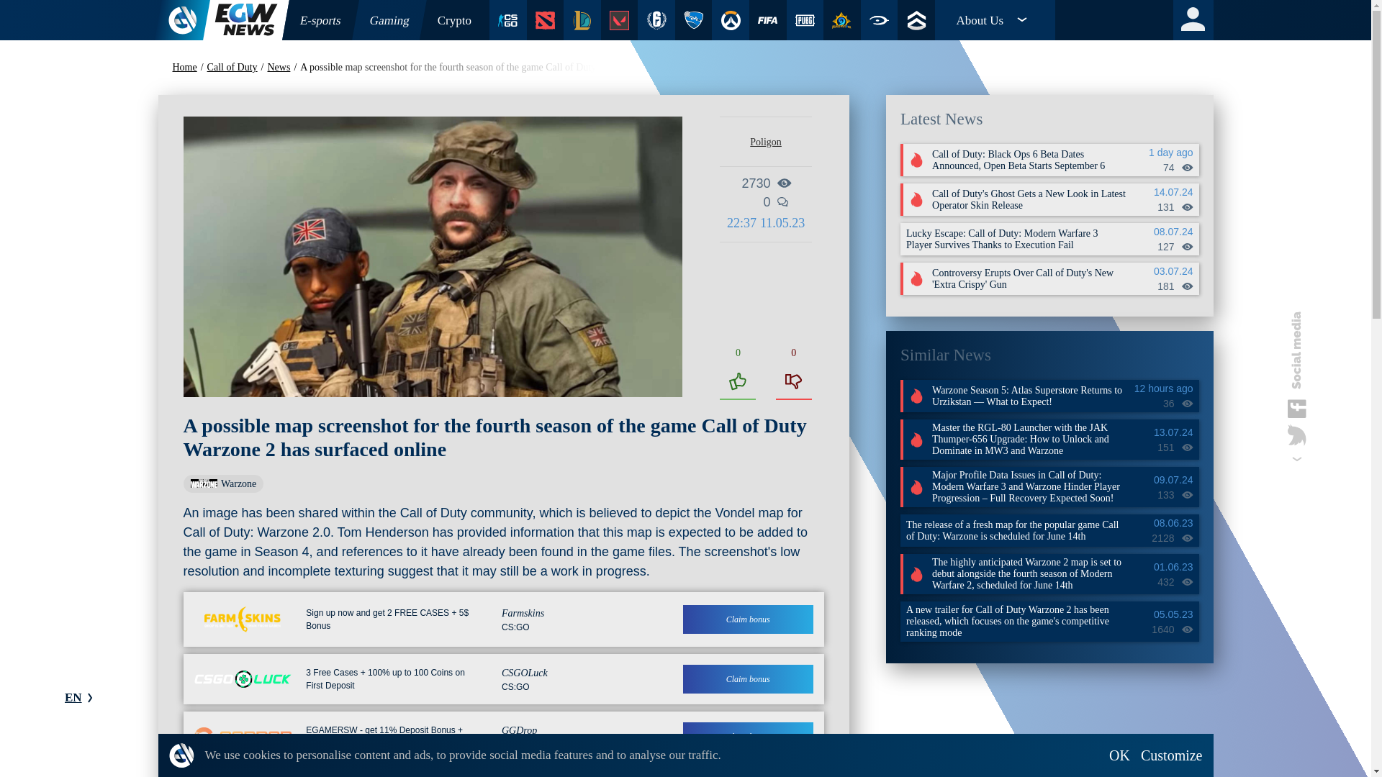 Image resolution: width=1382 pixels, height=777 pixels. Describe the element at coordinates (766, 142) in the screenshot. I see `Poligon` at that location.